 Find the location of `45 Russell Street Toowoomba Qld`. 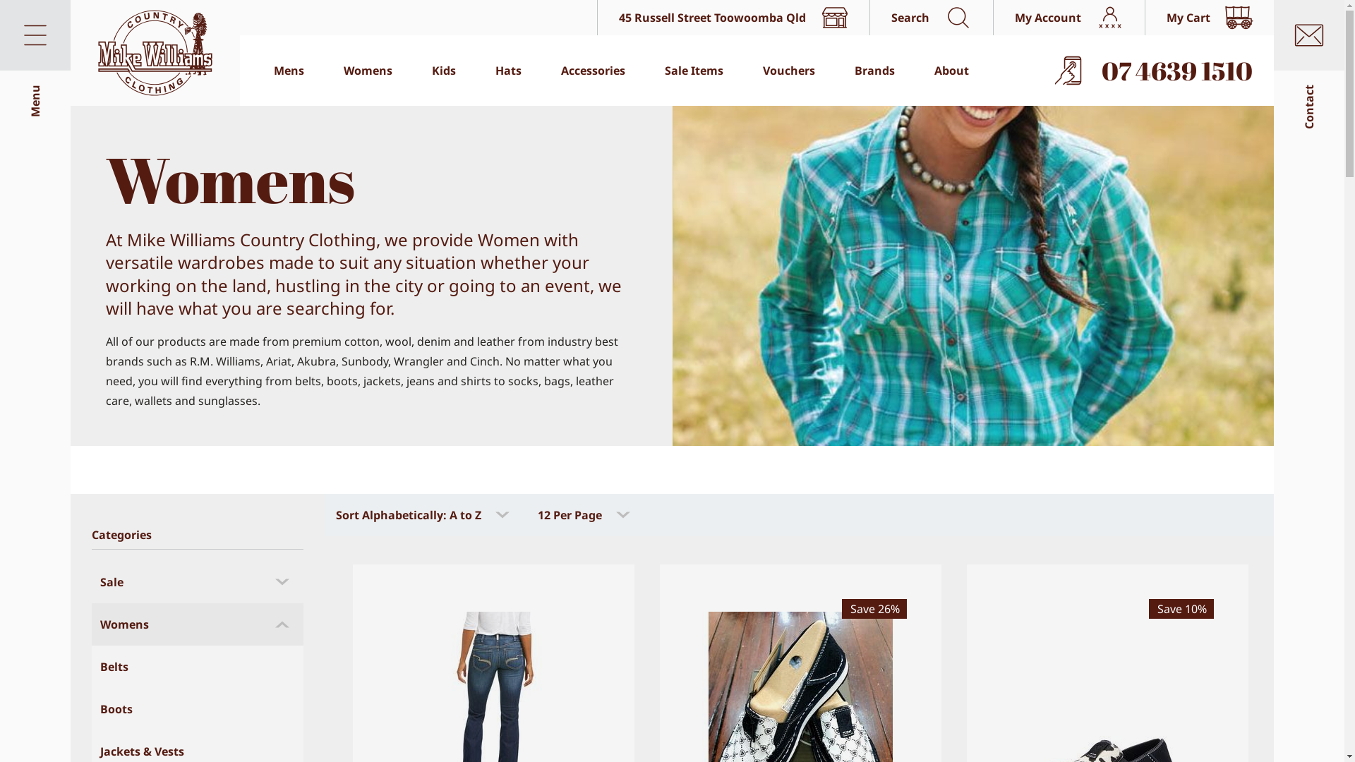

45 Russell Street Toowoomba Qld is located at coordinates (733, 18).